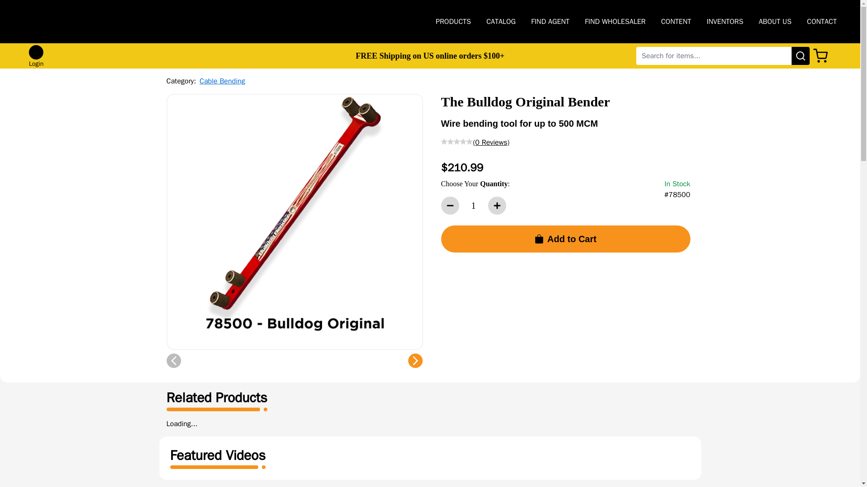 The width and height of the screenshot is (867, 487). Describe the element at coordinates (222, 81) in the screenshot. I see `Cable Bending` at that location.